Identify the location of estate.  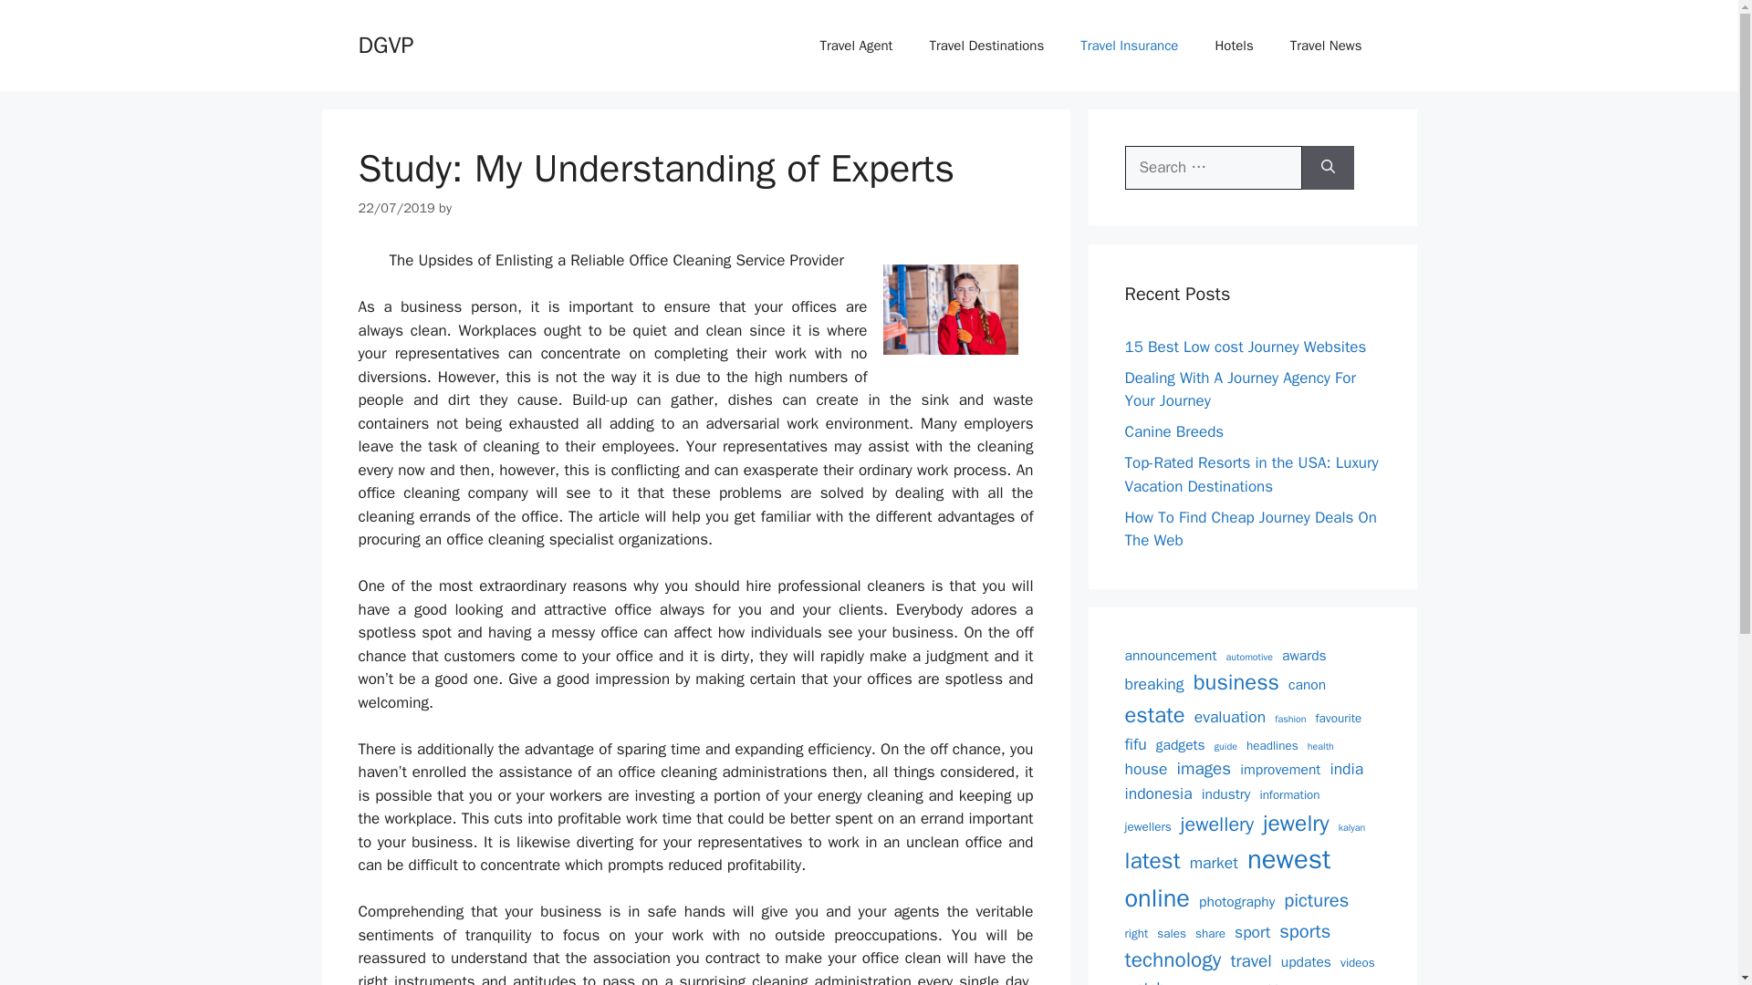
(1153, 715).